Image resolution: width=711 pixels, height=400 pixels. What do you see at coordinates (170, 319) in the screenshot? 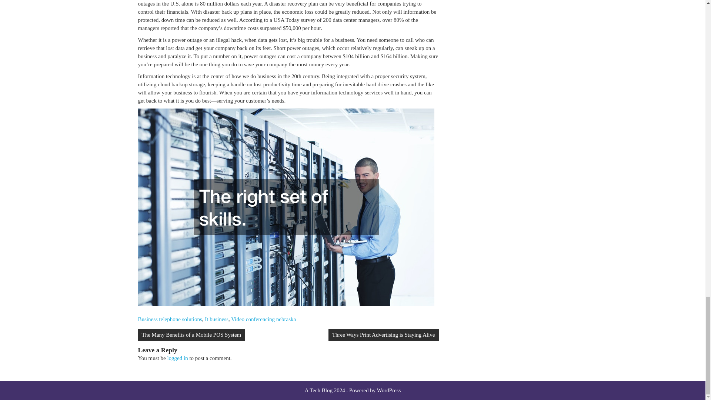
I see `Business telephone solutions` at bounding box center [170, 319].